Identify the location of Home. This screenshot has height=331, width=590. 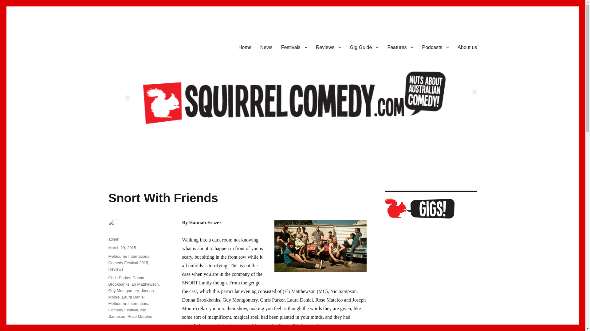
(245, 47).